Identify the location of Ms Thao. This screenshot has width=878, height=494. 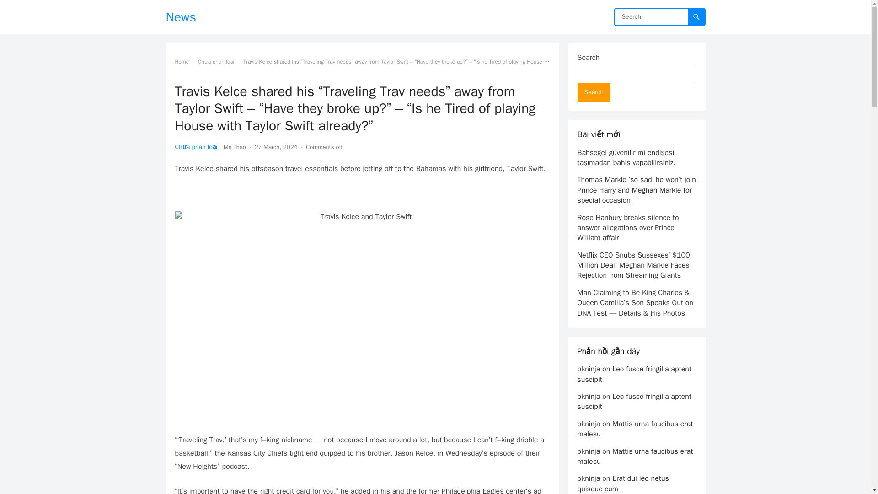
(235, 147).